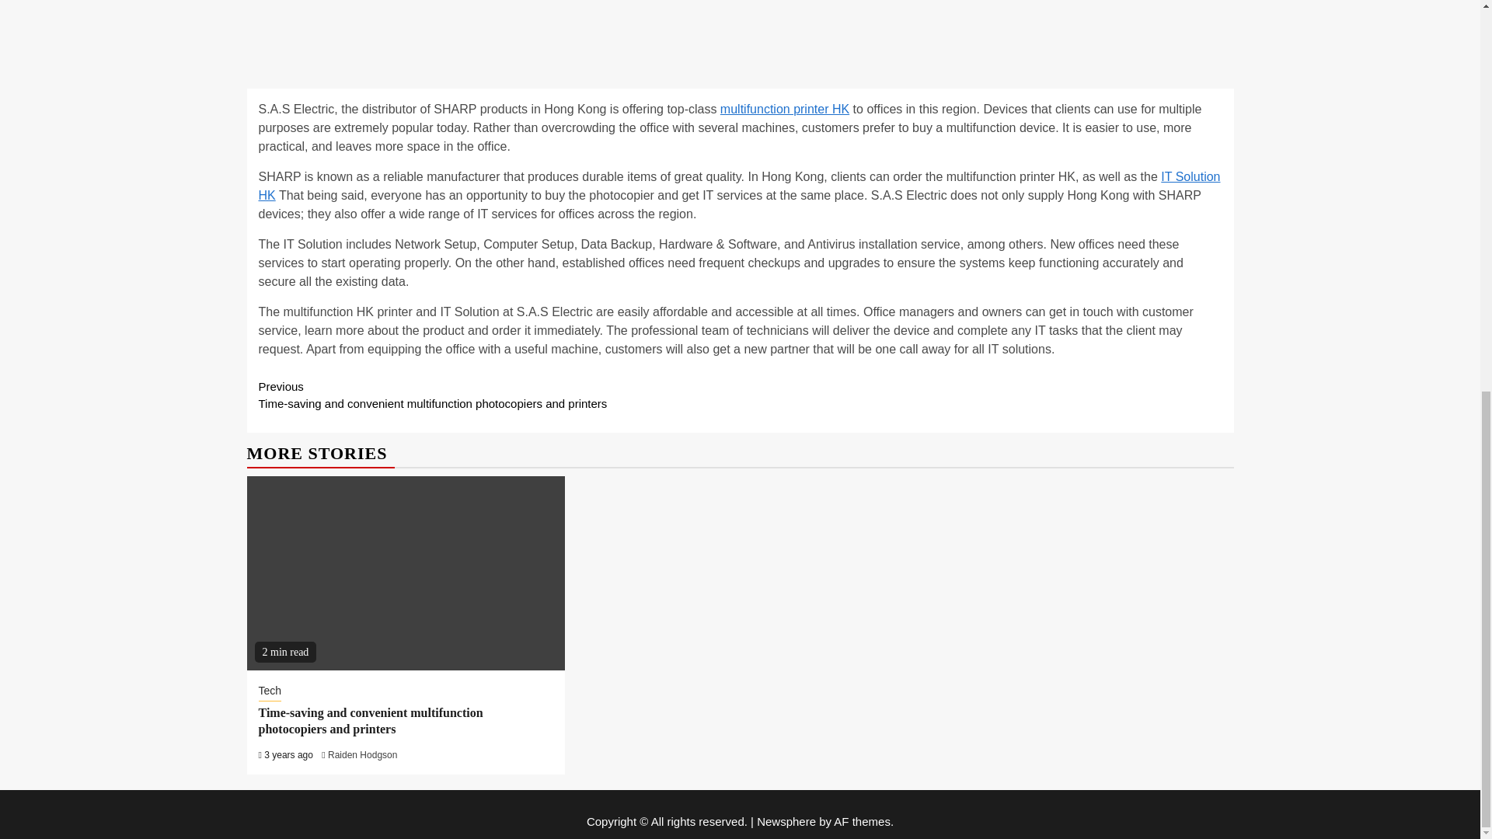  Describe the element at coordinates (362, 755) in the screenshot. I see `Raiden Hodgson` at that location.